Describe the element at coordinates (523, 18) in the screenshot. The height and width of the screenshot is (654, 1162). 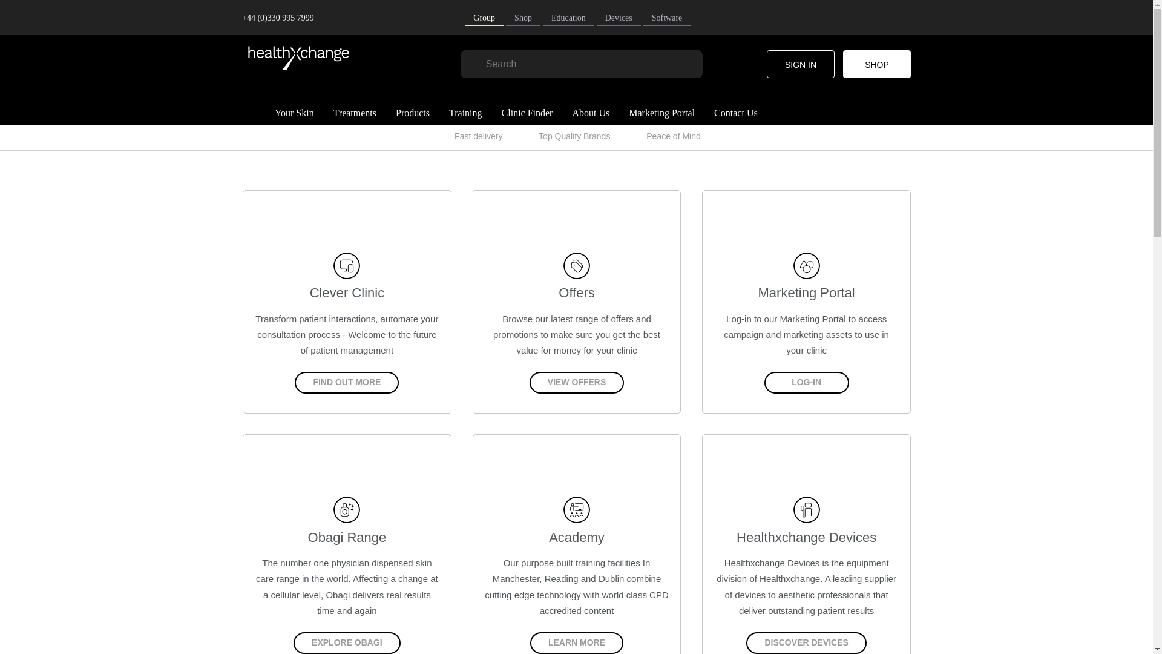
I see `Shop` at that location.